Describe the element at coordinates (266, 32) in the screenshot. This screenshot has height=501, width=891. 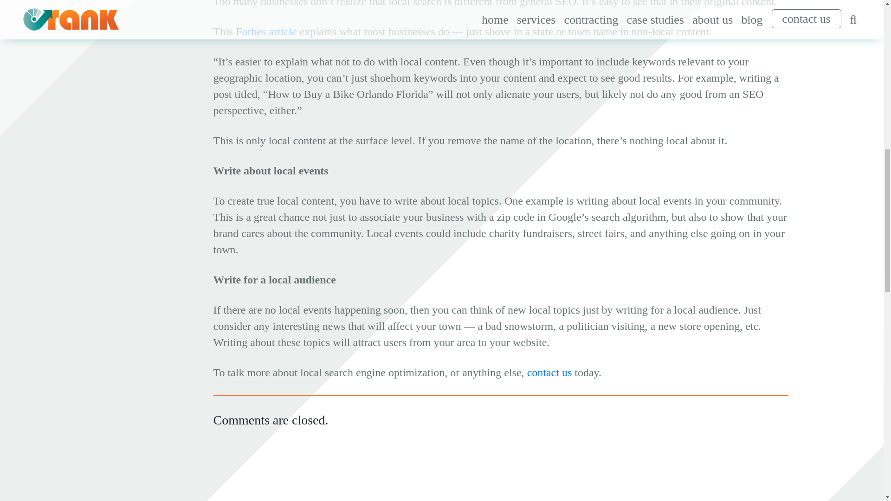
I see `Forbes article` at that location.